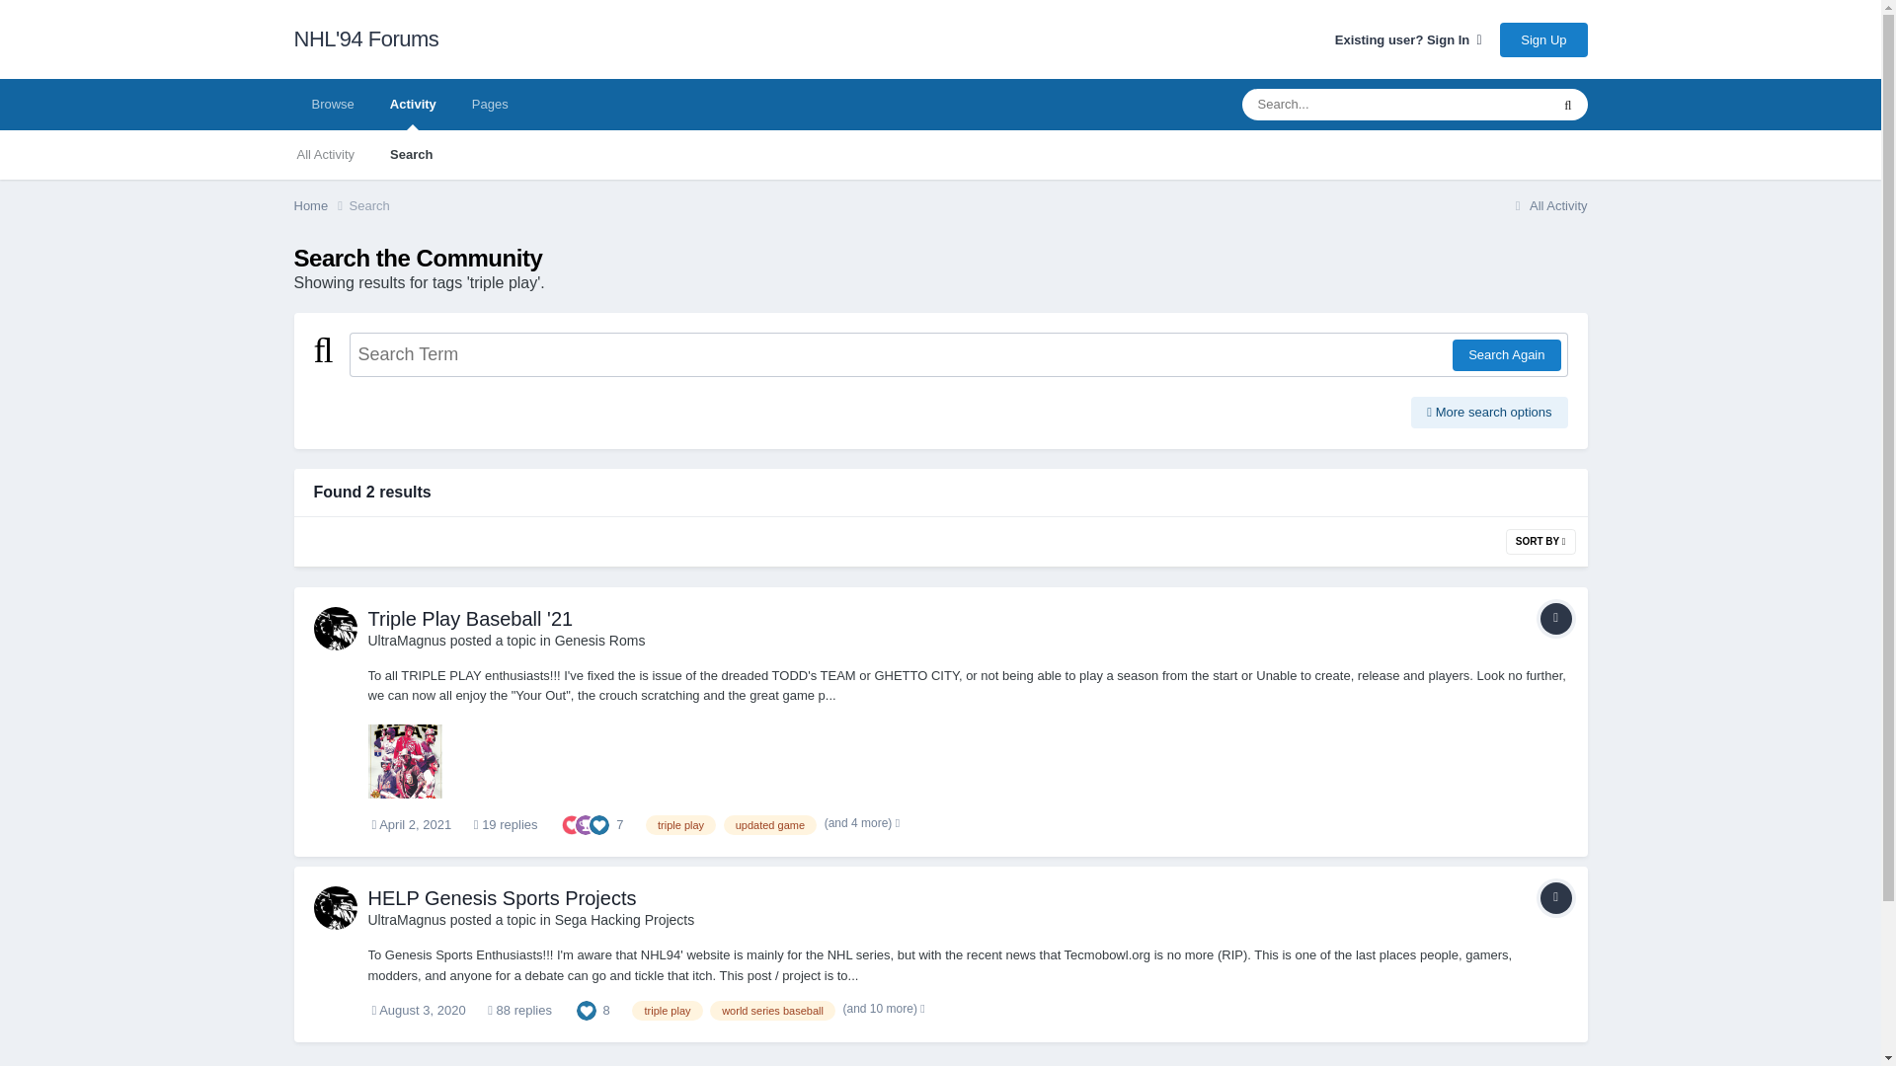 Image resolution: width=1896 pixels, height=1066 pixels. What do you see at coordinates (411, 154) in the screenshot?
I see `Search` at bounding box center [411, 154].